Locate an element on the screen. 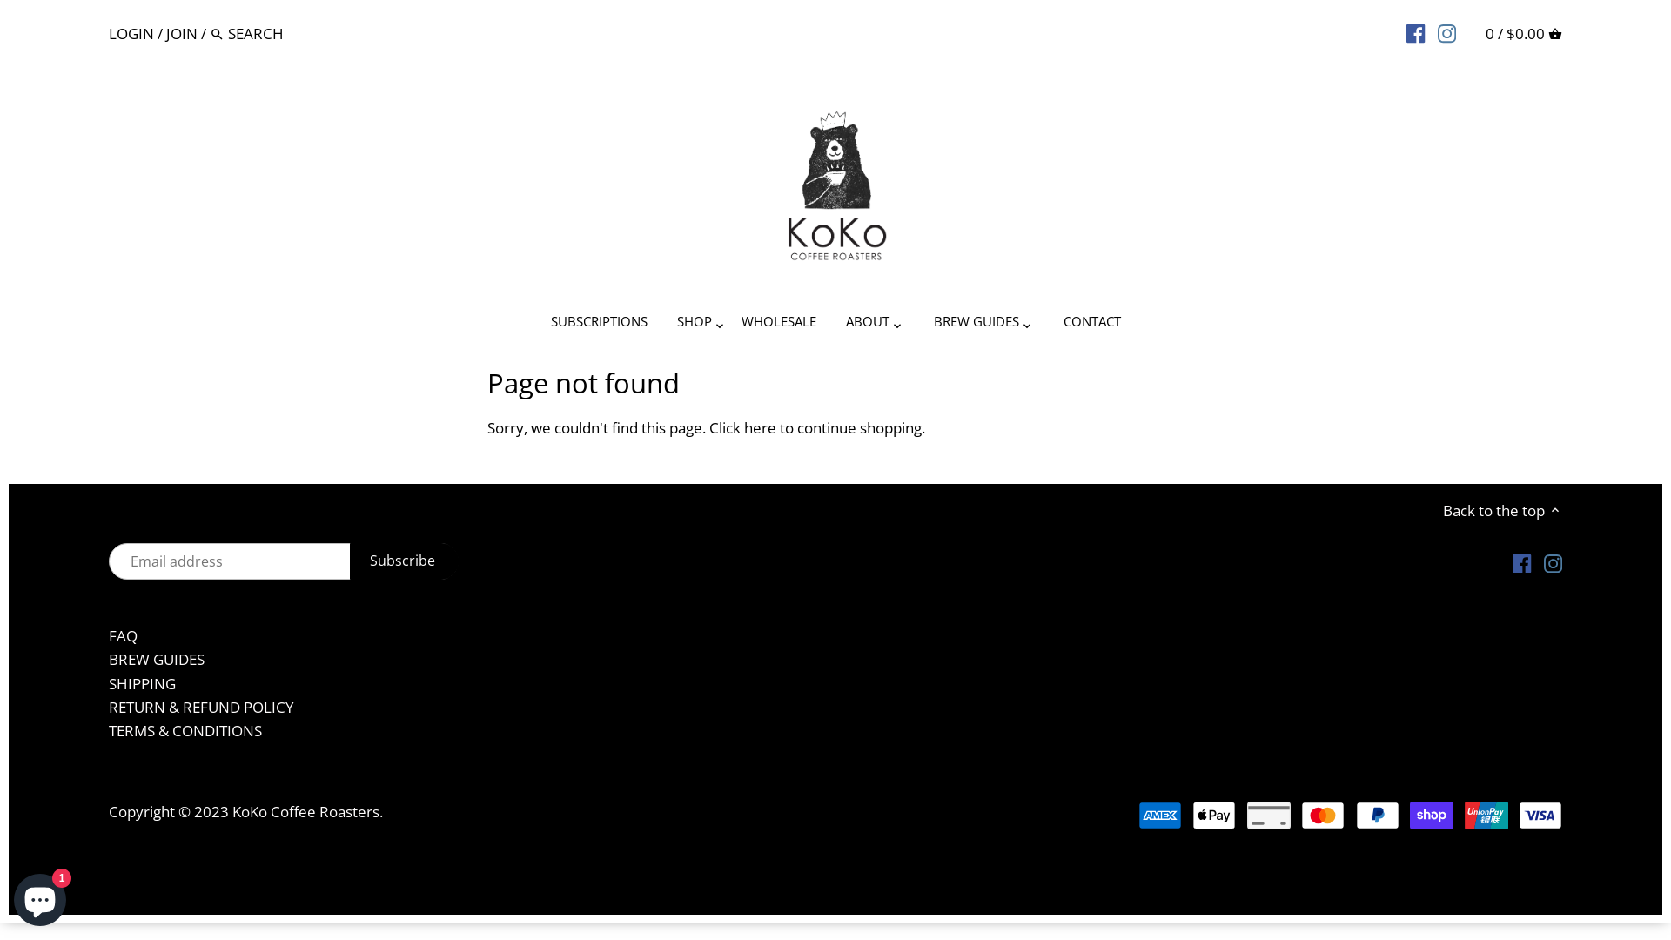 This screenshot has height=940, width=1671. Search is located at coordinates (218, 35).